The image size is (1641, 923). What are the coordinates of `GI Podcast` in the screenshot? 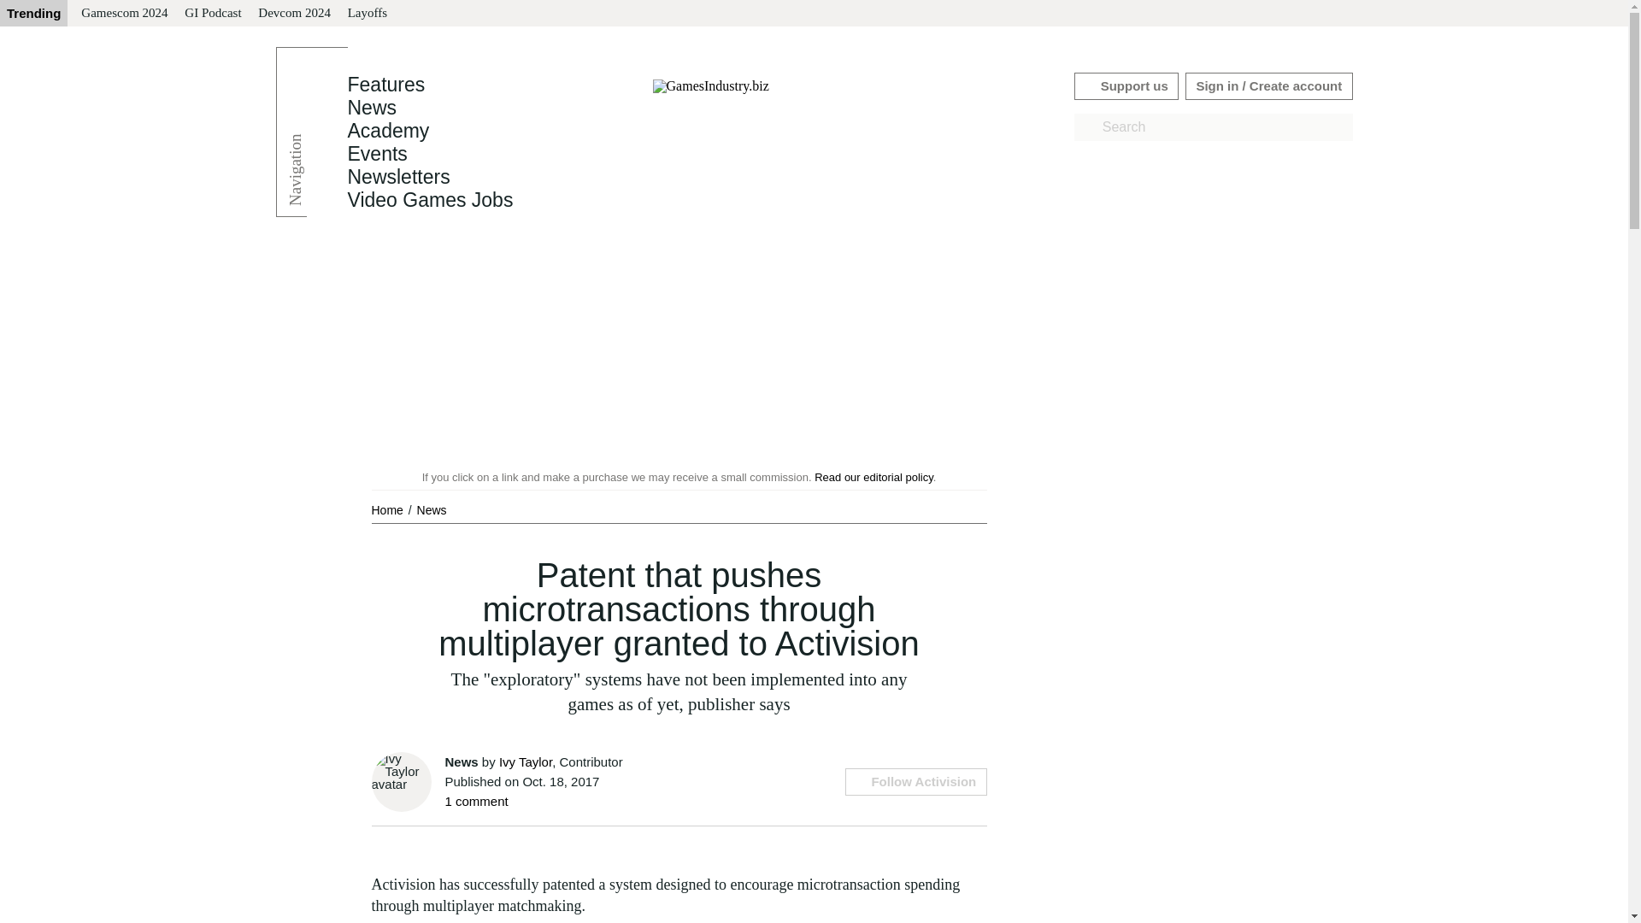 It's located at (212, 14).